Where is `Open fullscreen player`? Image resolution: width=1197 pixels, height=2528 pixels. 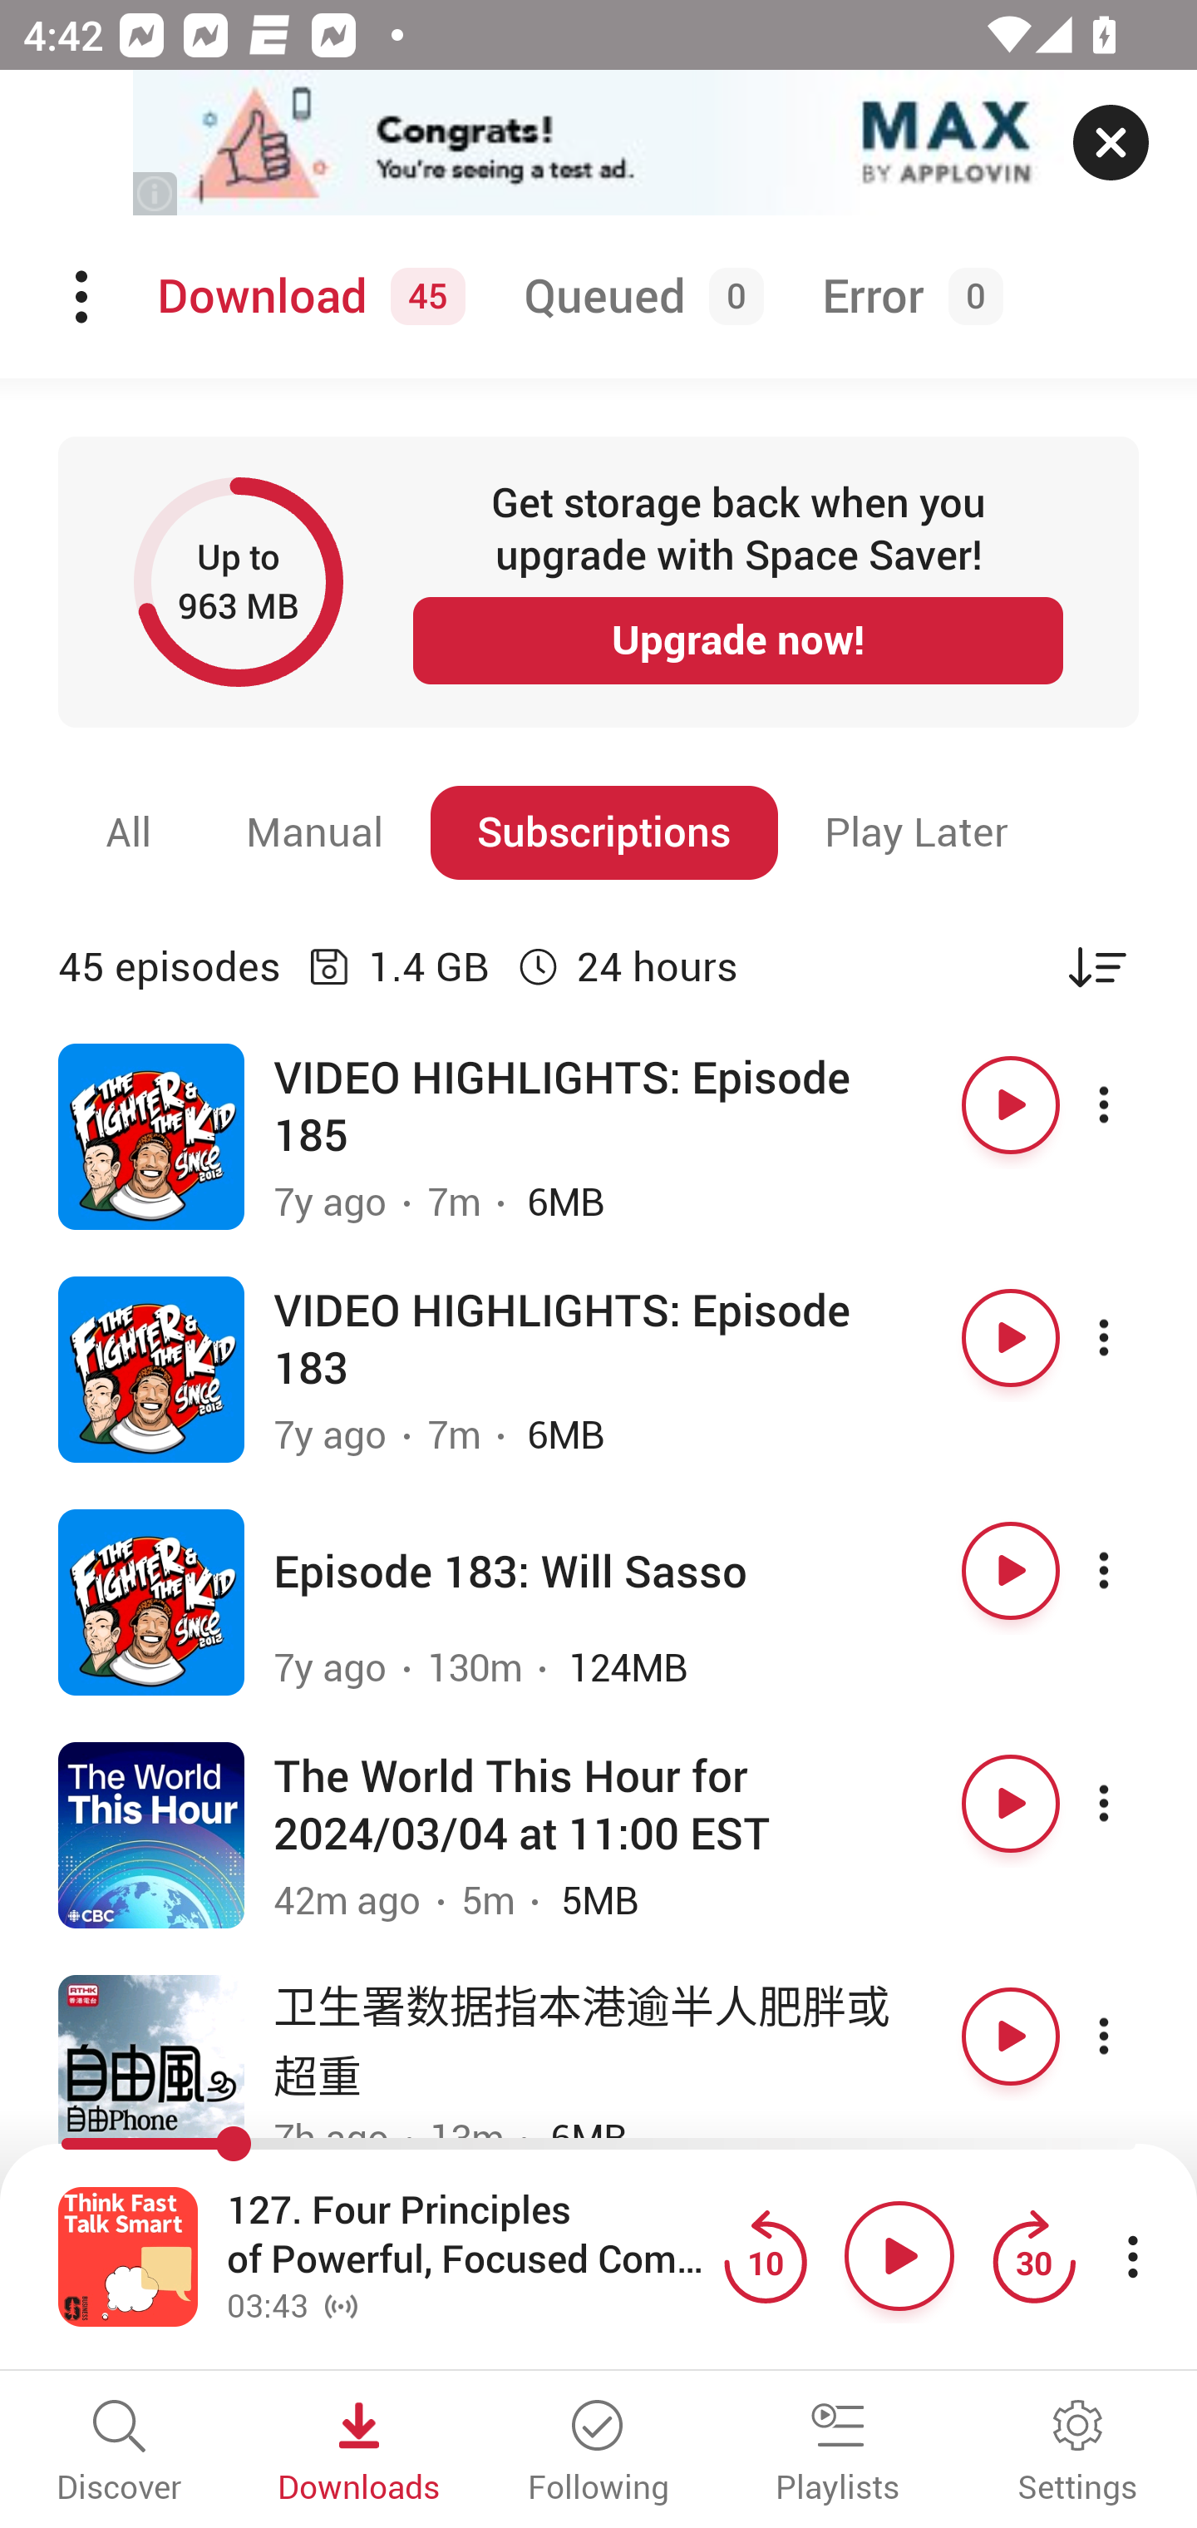
Open fullscreen player is located at coordinates (128, 2255).